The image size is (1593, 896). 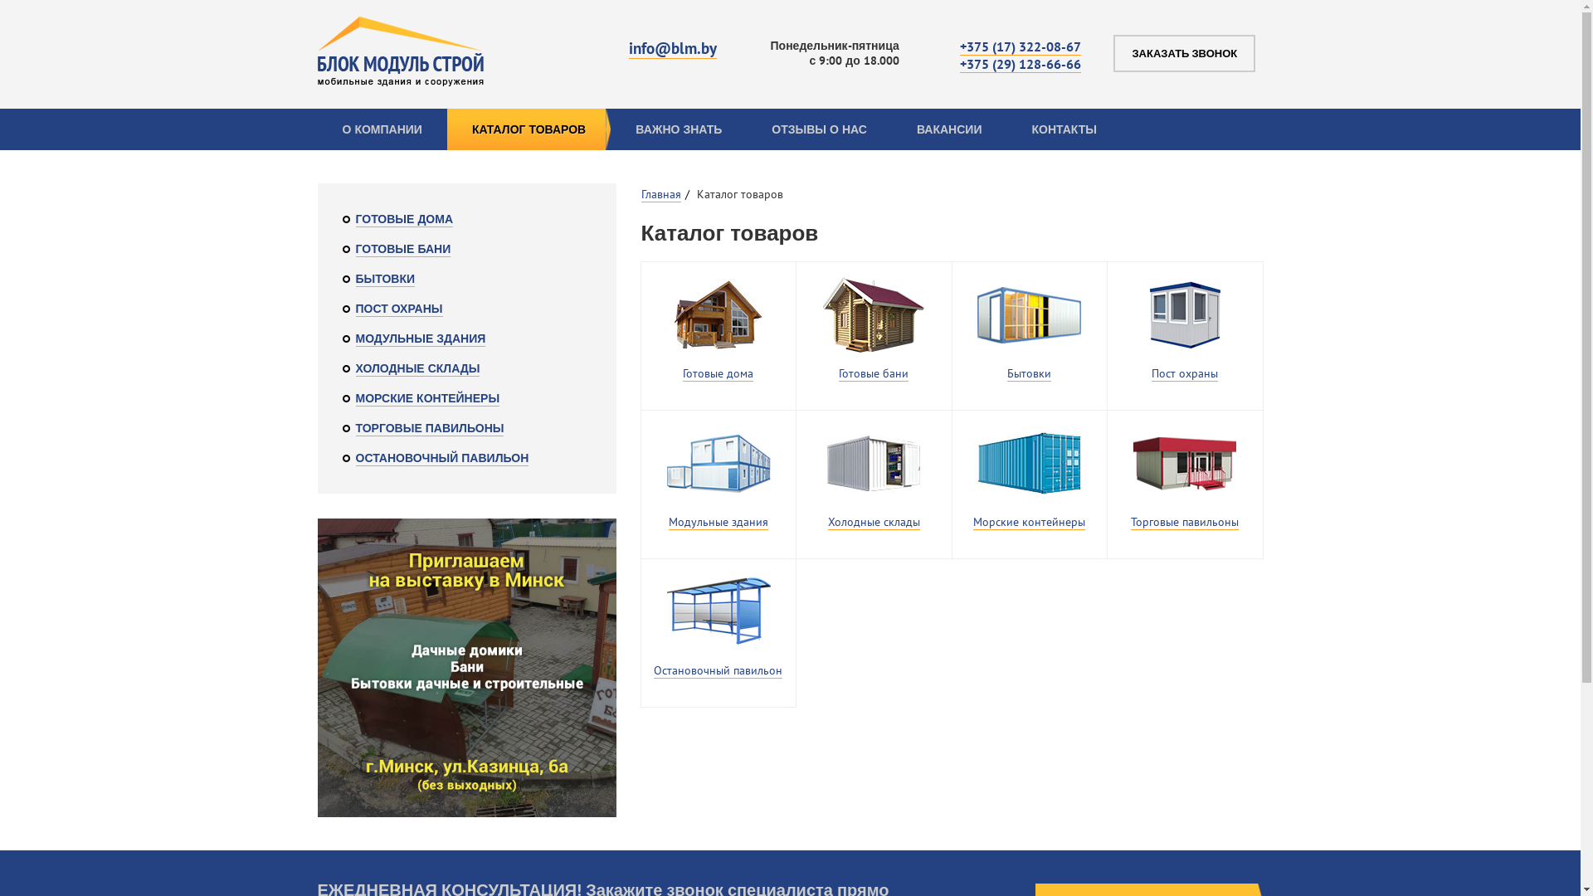 I want to click on +375 (17) 322-08-67, so click(x=1021, y=46).